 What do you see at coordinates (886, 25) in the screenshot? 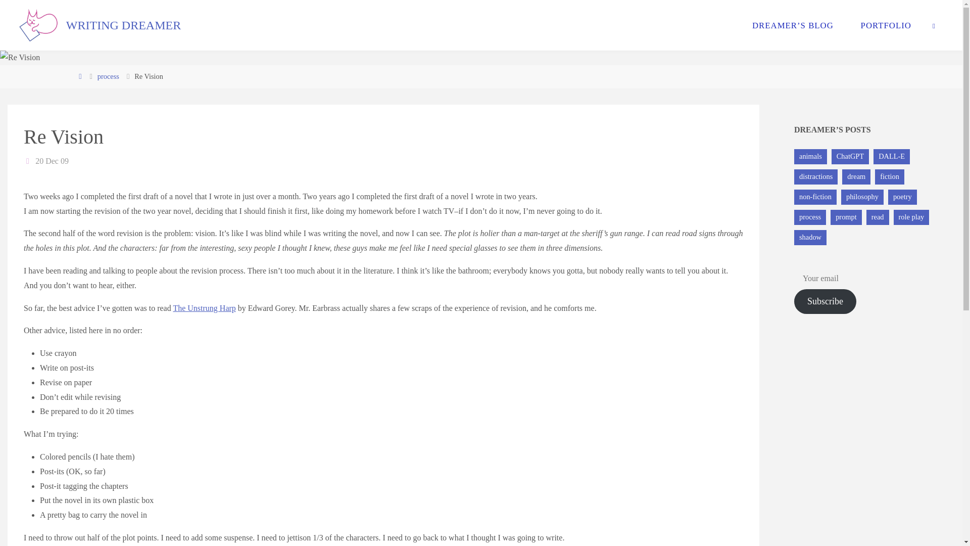
I see `PORTFOLIO` at bounding box center [886, 25].